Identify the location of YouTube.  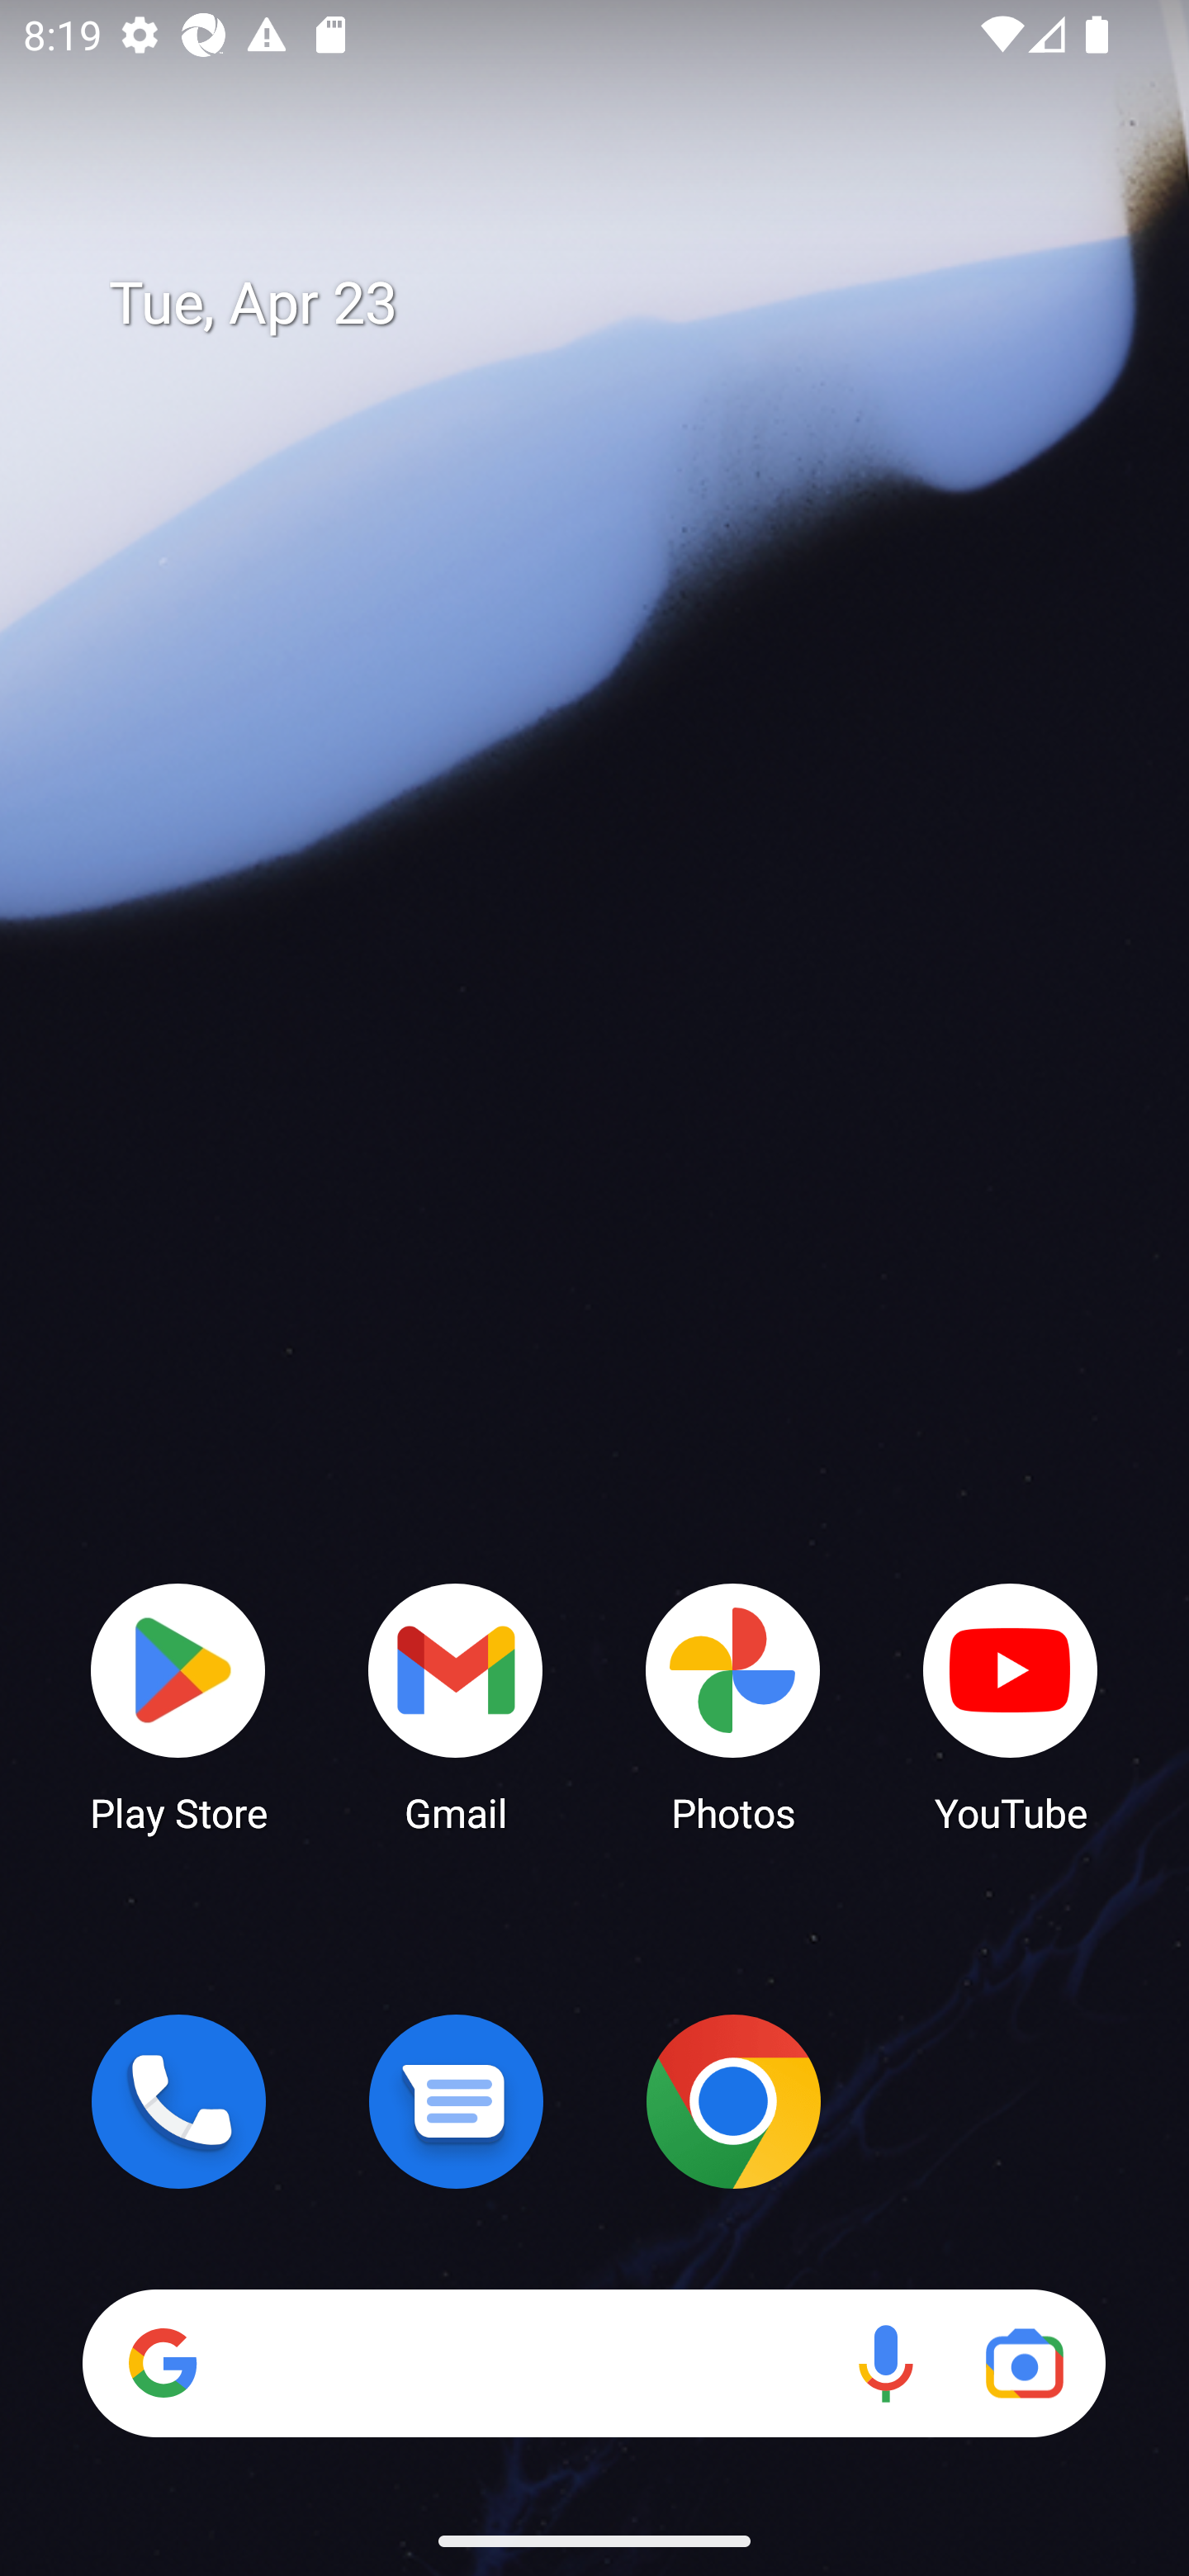
(1011, 1706).